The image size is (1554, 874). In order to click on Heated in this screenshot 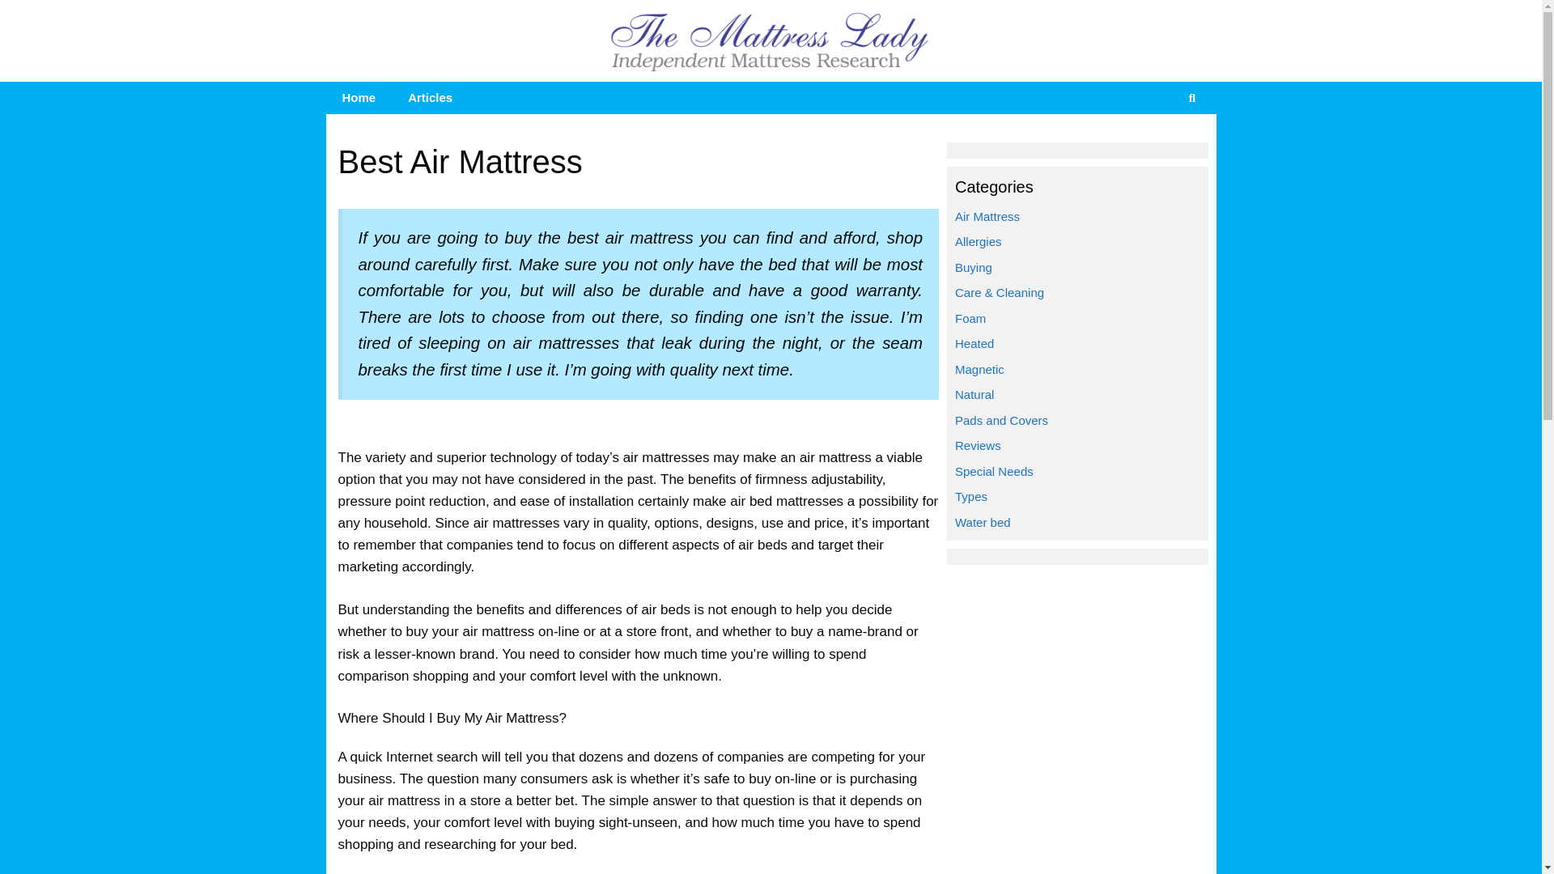, I will do `click(974, 343)`.